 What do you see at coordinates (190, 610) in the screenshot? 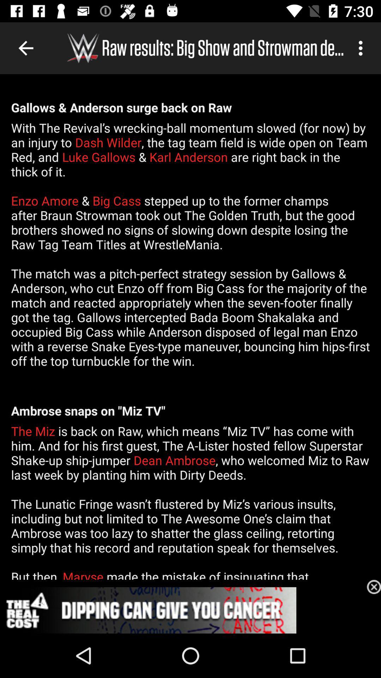
I see `open advertisement` at bounding box center [190, 610].